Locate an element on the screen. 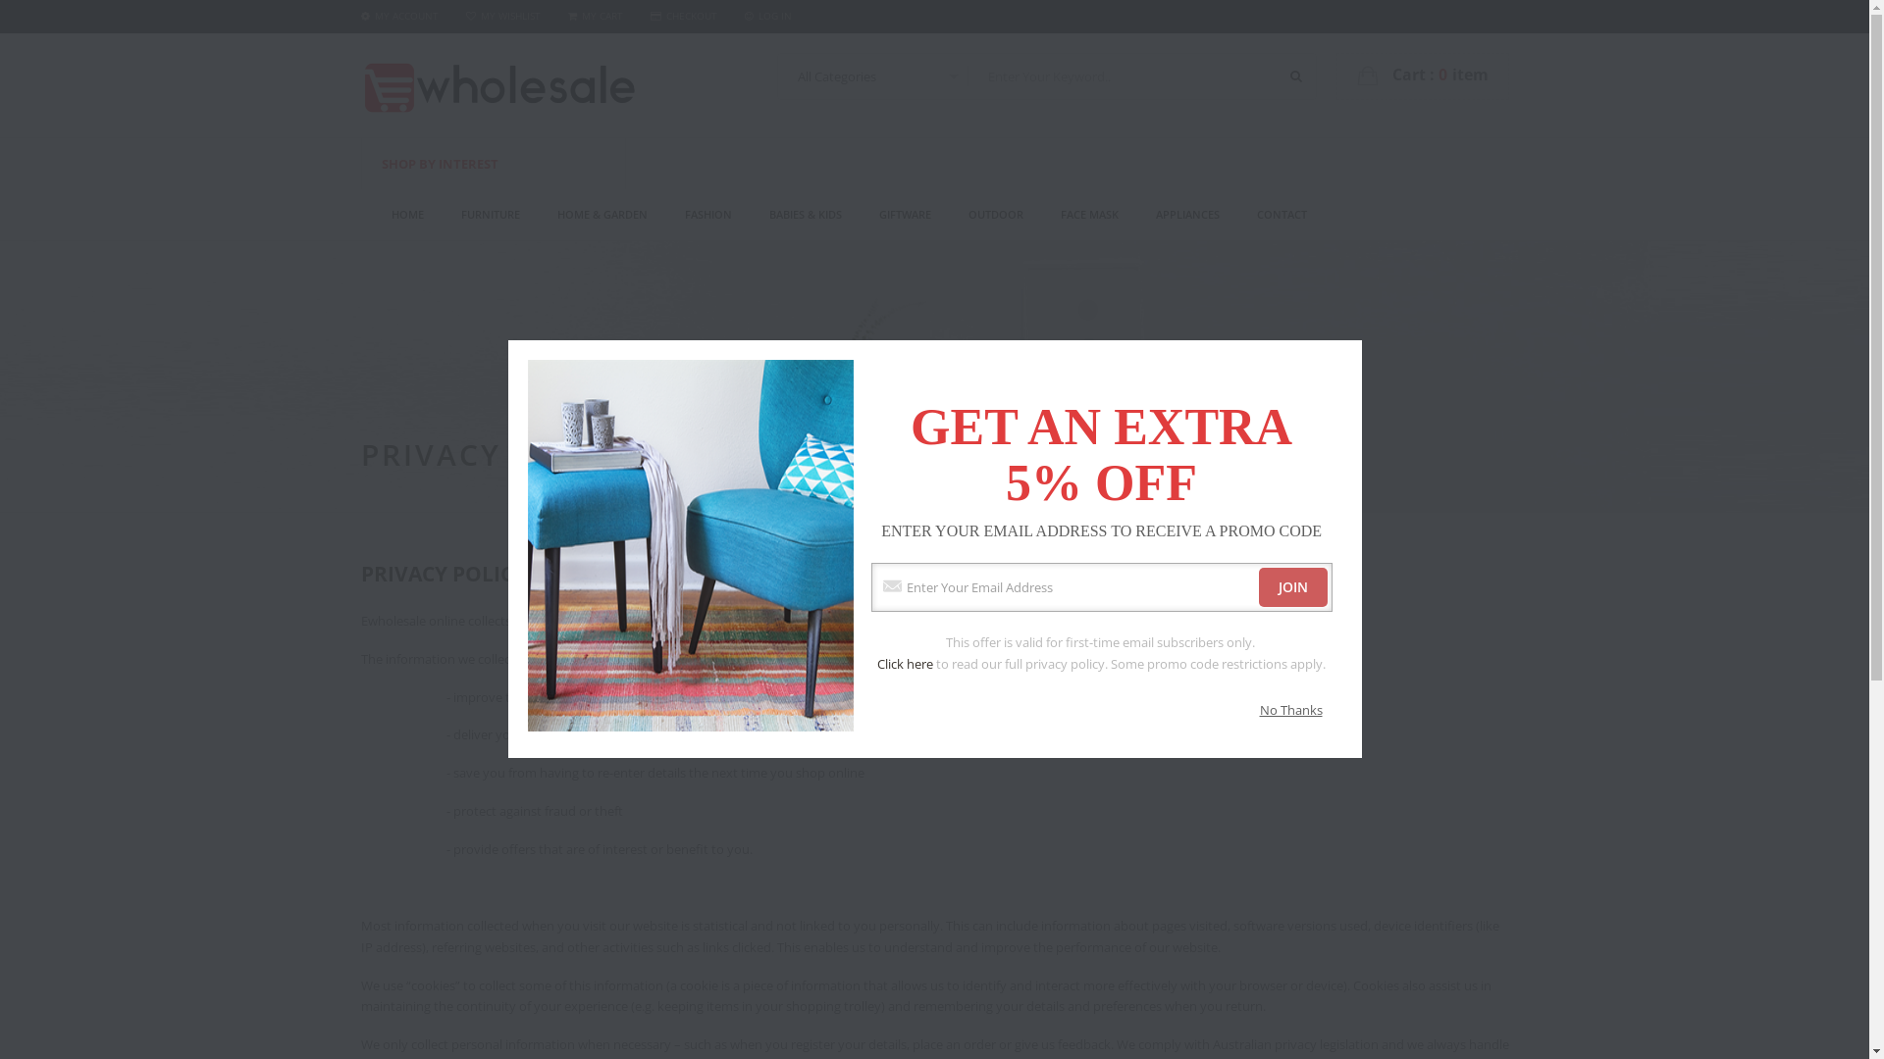 This screenshot has height=1059, width=1884. 0
item is located at coordinates (1464, 75).